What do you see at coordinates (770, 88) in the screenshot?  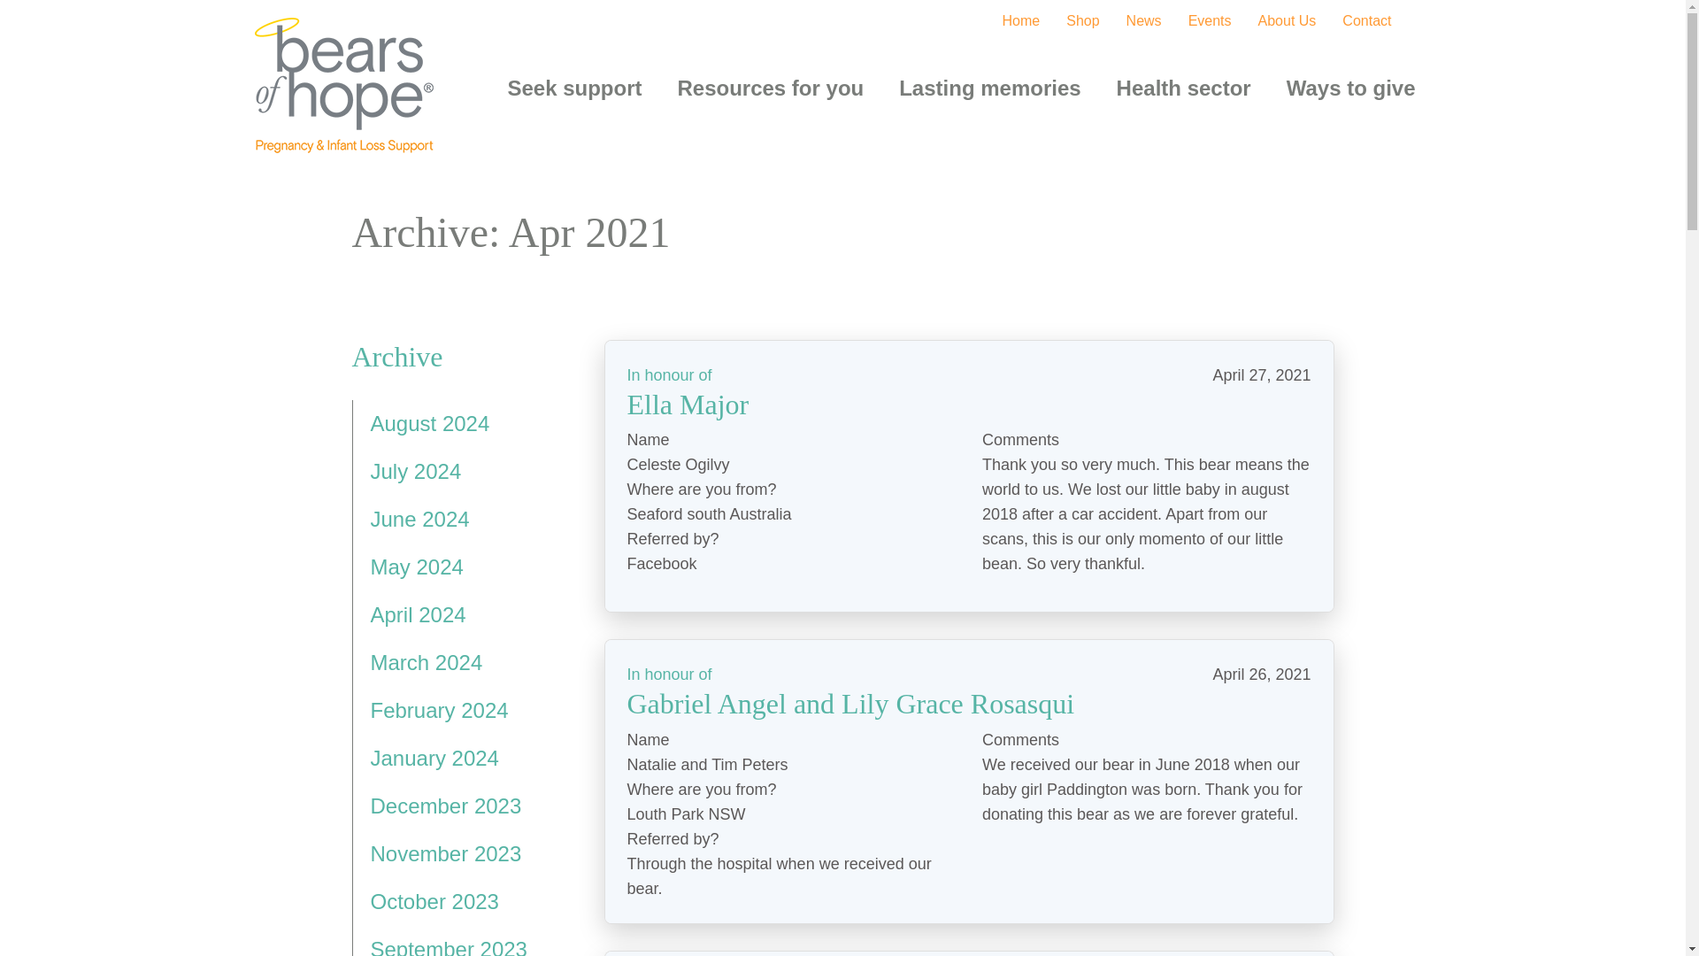 I see `Resources for you` at bounding box center [770, 88].